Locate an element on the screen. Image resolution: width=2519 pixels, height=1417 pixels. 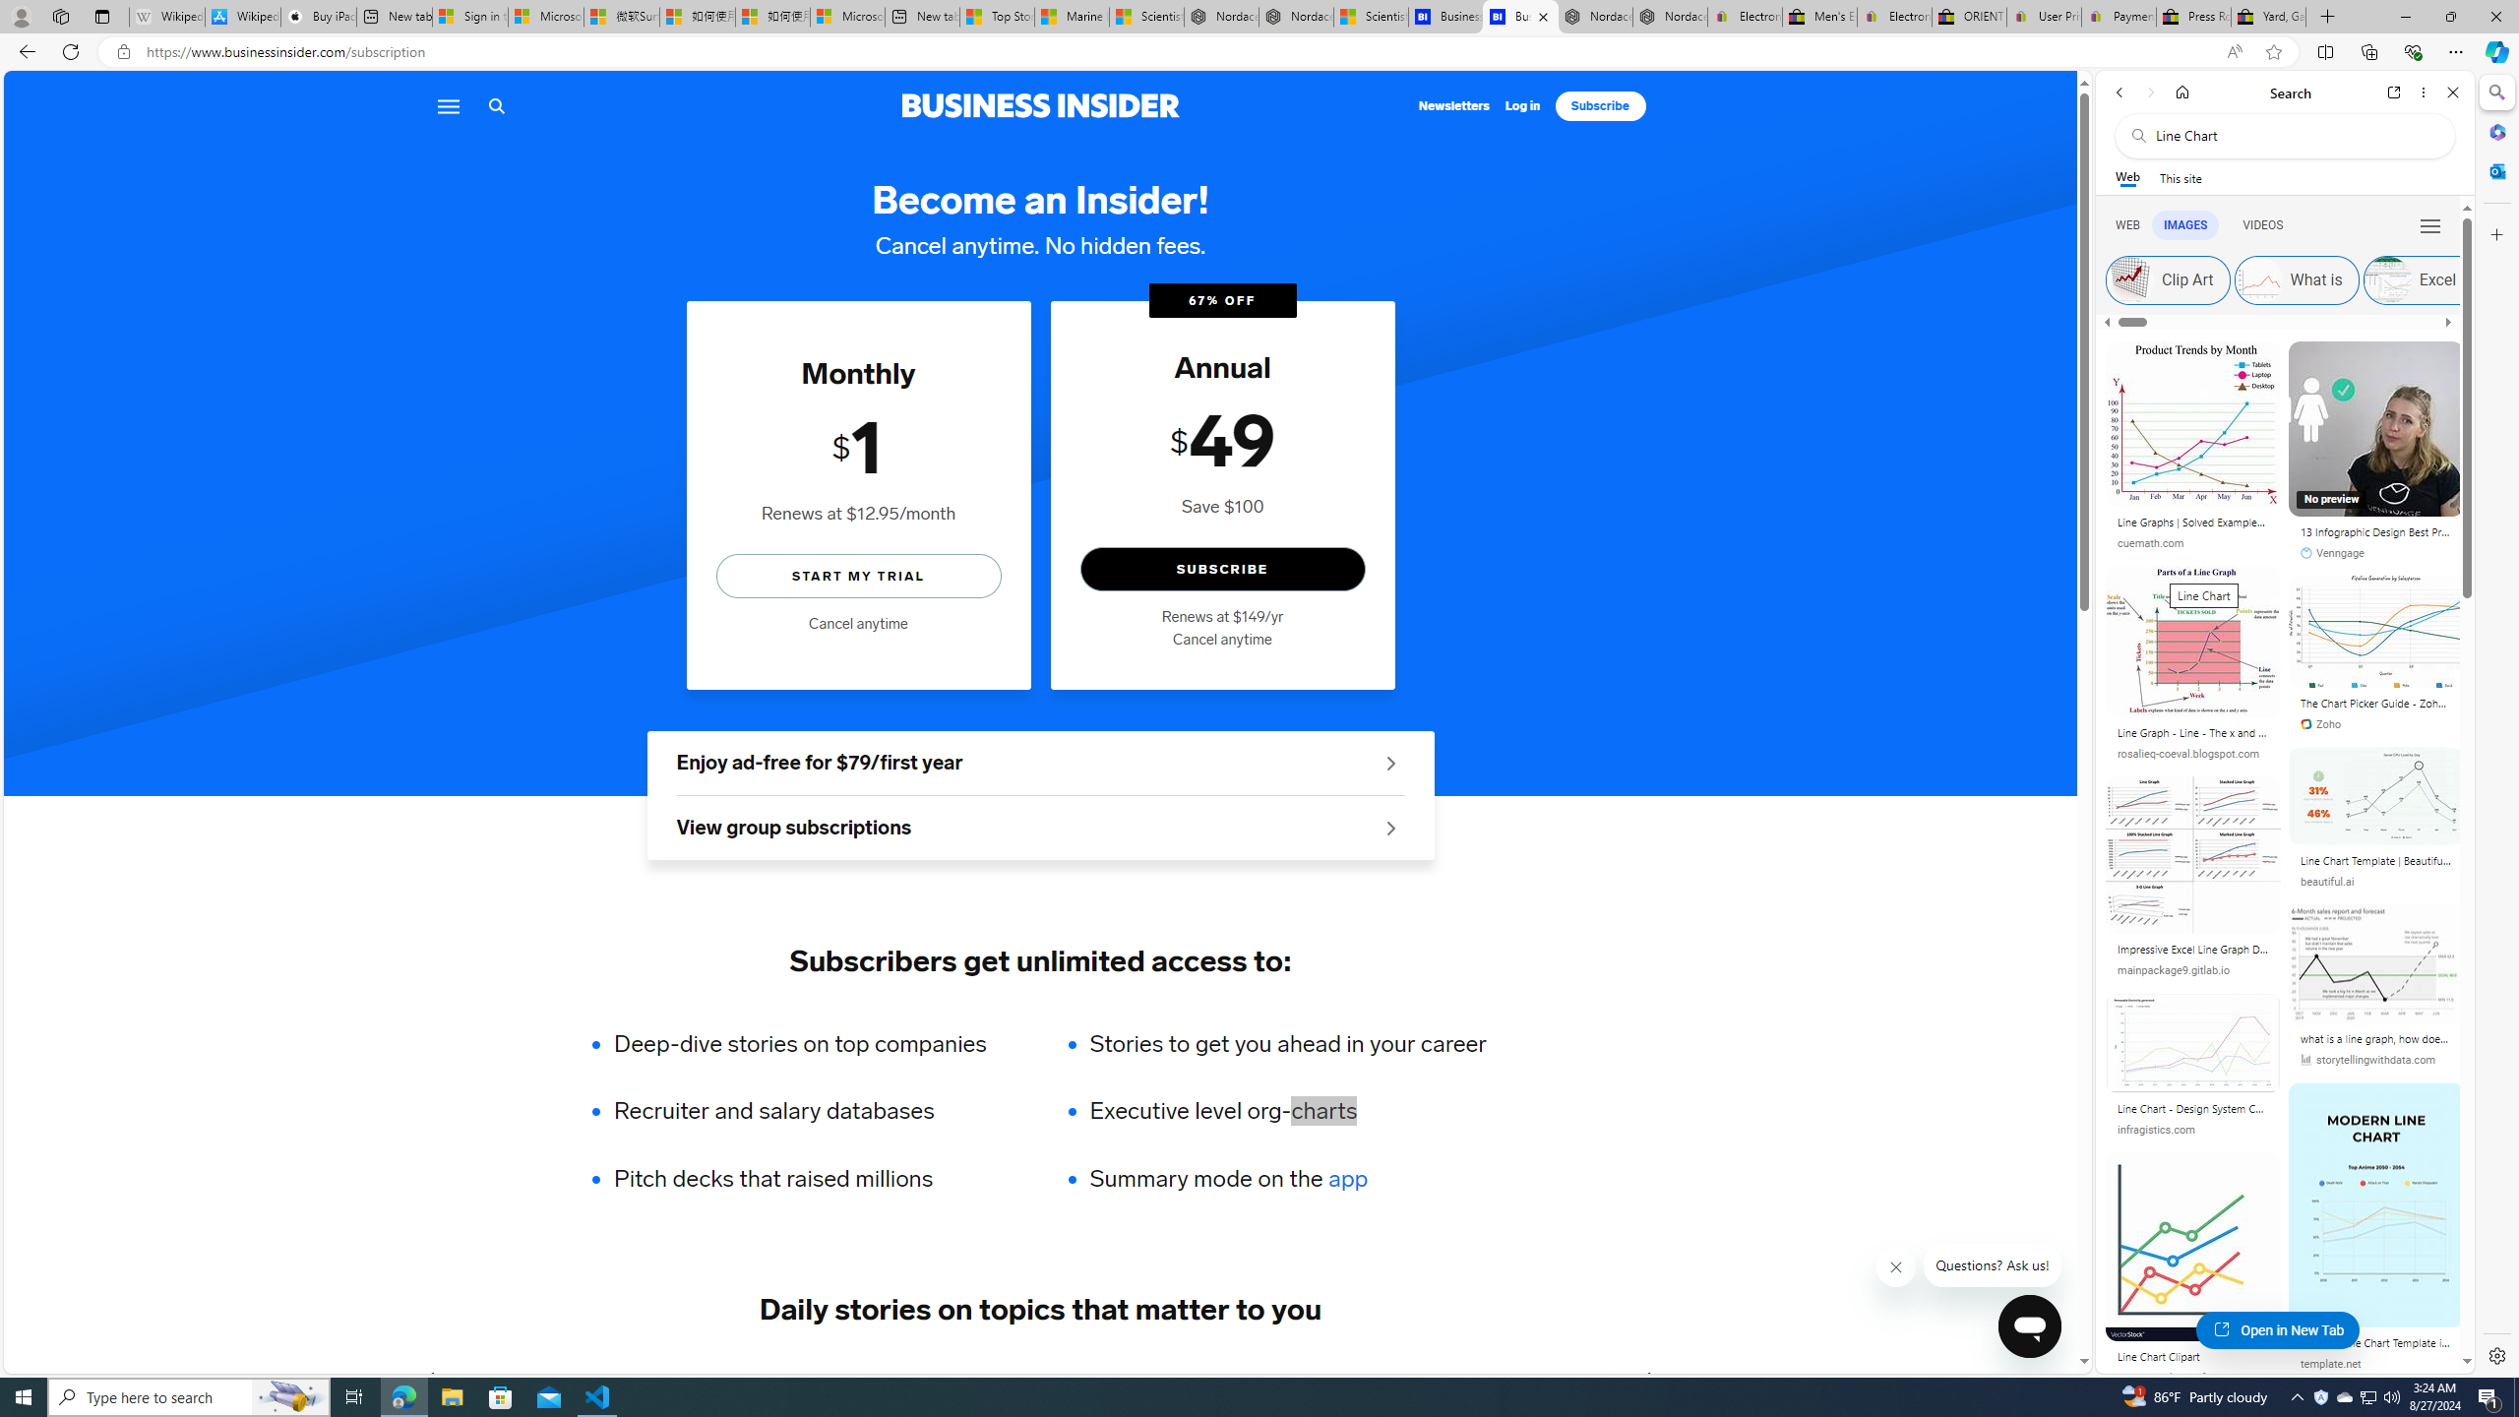
Preferences is located at coordinates (2428, 224).